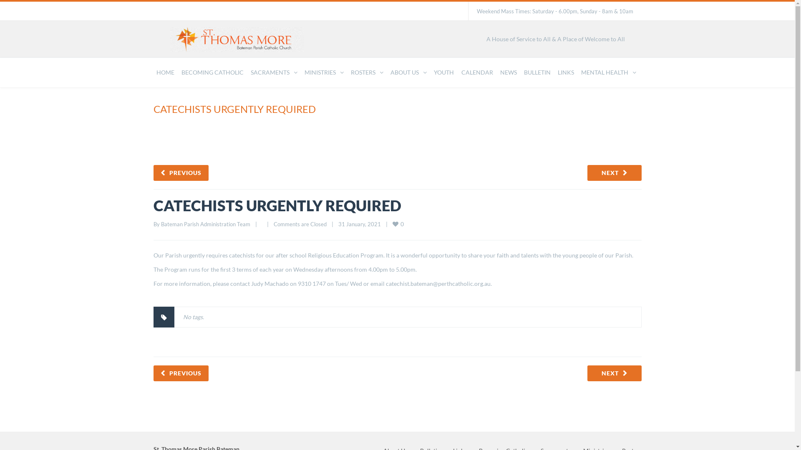 This screenshot has width=801, height=450. Describe the element at coordinates (213, 72) in the screenshot. I see `BECOMING CATHOLIC` at that location.